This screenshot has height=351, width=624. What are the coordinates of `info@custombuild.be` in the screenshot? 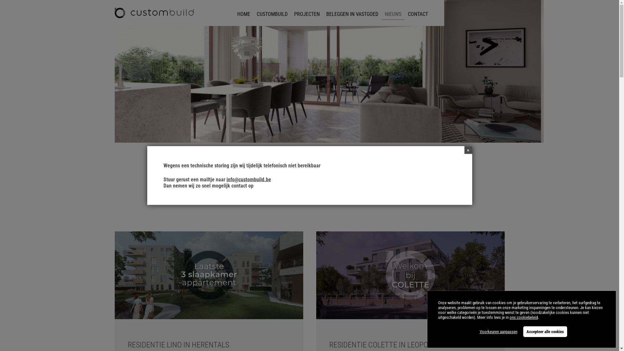 It's located at (248, 179).